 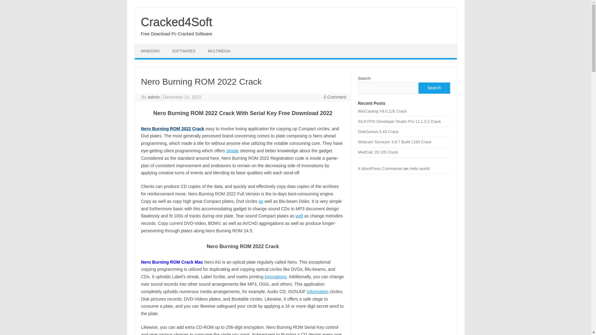 I want to click on innovations, so click(x=276, y=277).